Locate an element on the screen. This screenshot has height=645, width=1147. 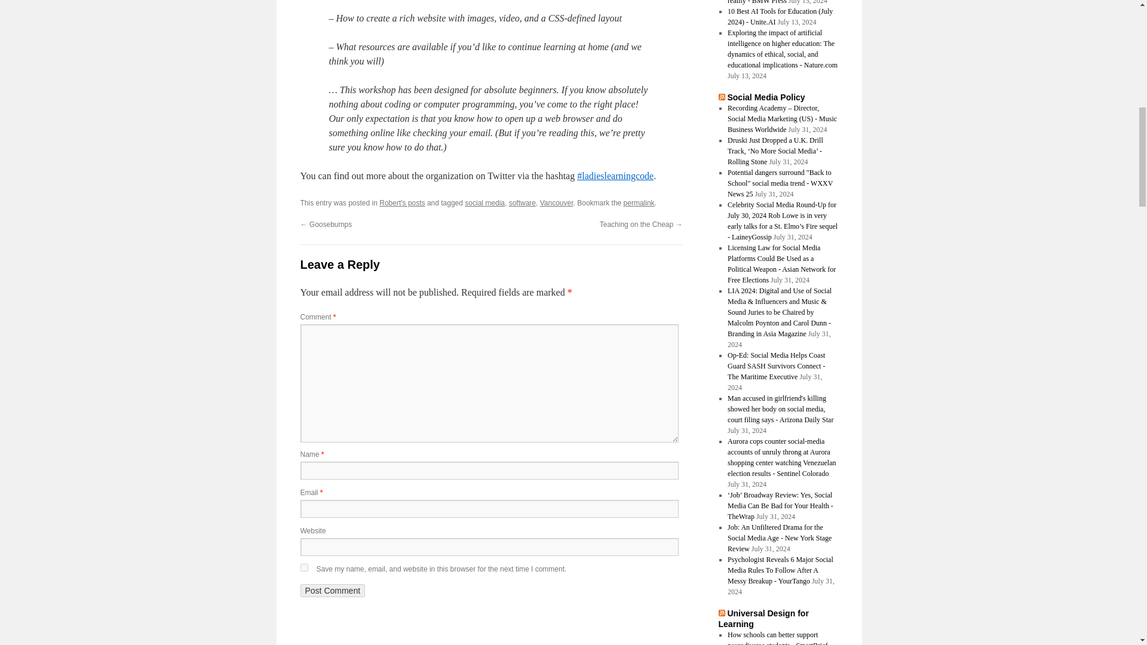
Ladies Learning Code Twitter feed is located at coordinates (615, 176).